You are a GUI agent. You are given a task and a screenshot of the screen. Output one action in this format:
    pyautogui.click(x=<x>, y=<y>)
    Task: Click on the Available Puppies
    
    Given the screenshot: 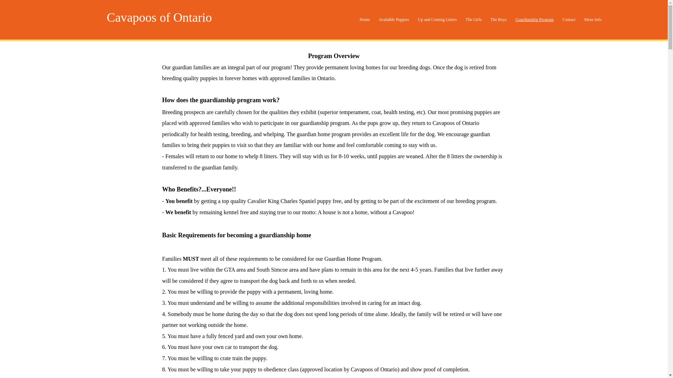 What is the action you would take?
    pyautogui.click(x=394, y=20)
    